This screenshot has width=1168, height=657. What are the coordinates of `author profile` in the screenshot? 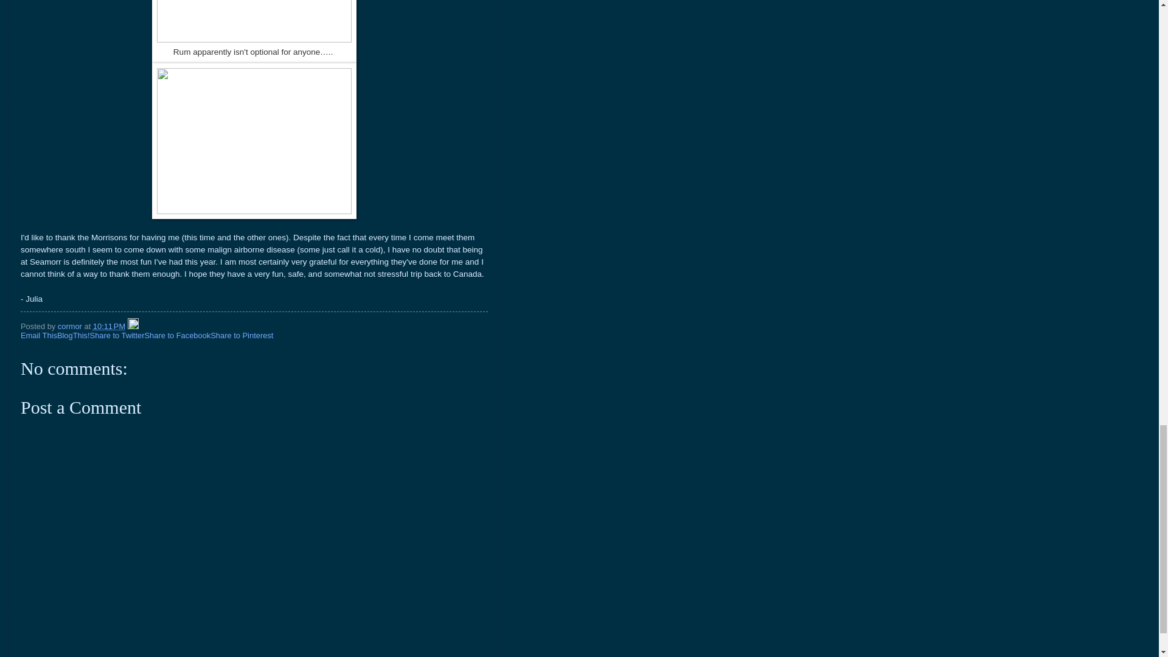 It's located at (71, 326).